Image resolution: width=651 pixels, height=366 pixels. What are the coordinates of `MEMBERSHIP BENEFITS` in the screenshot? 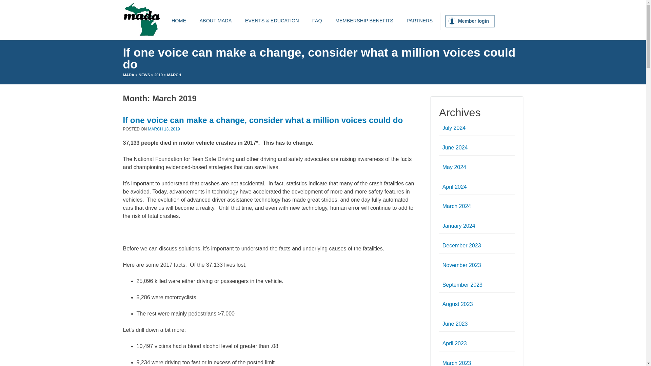 It's located at (364, 21).